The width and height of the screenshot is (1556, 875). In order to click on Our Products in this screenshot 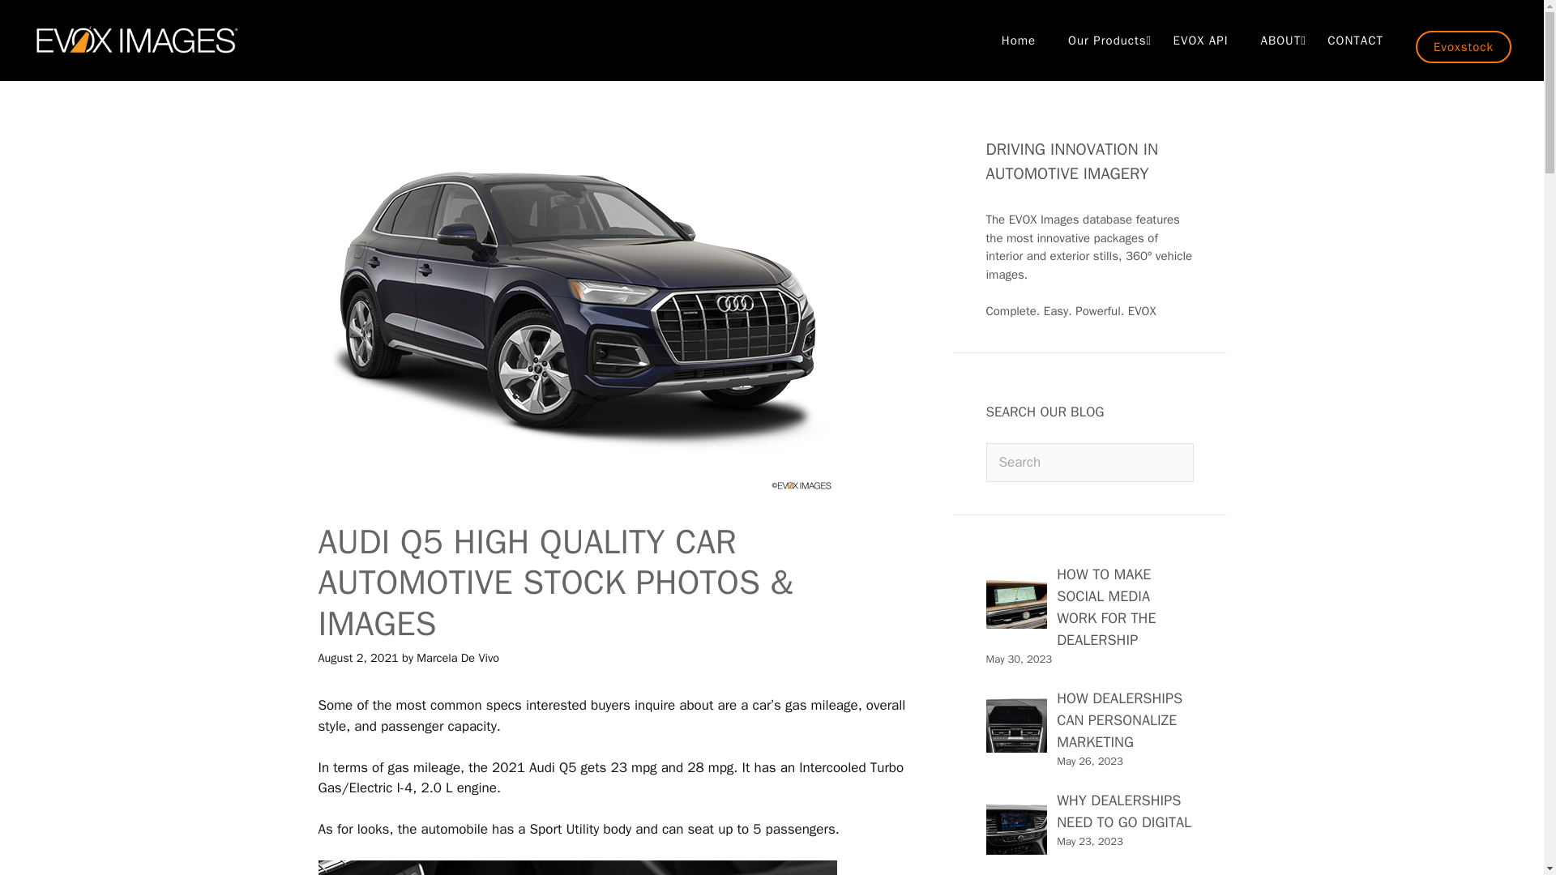, I will do `click(1104, 41)`.